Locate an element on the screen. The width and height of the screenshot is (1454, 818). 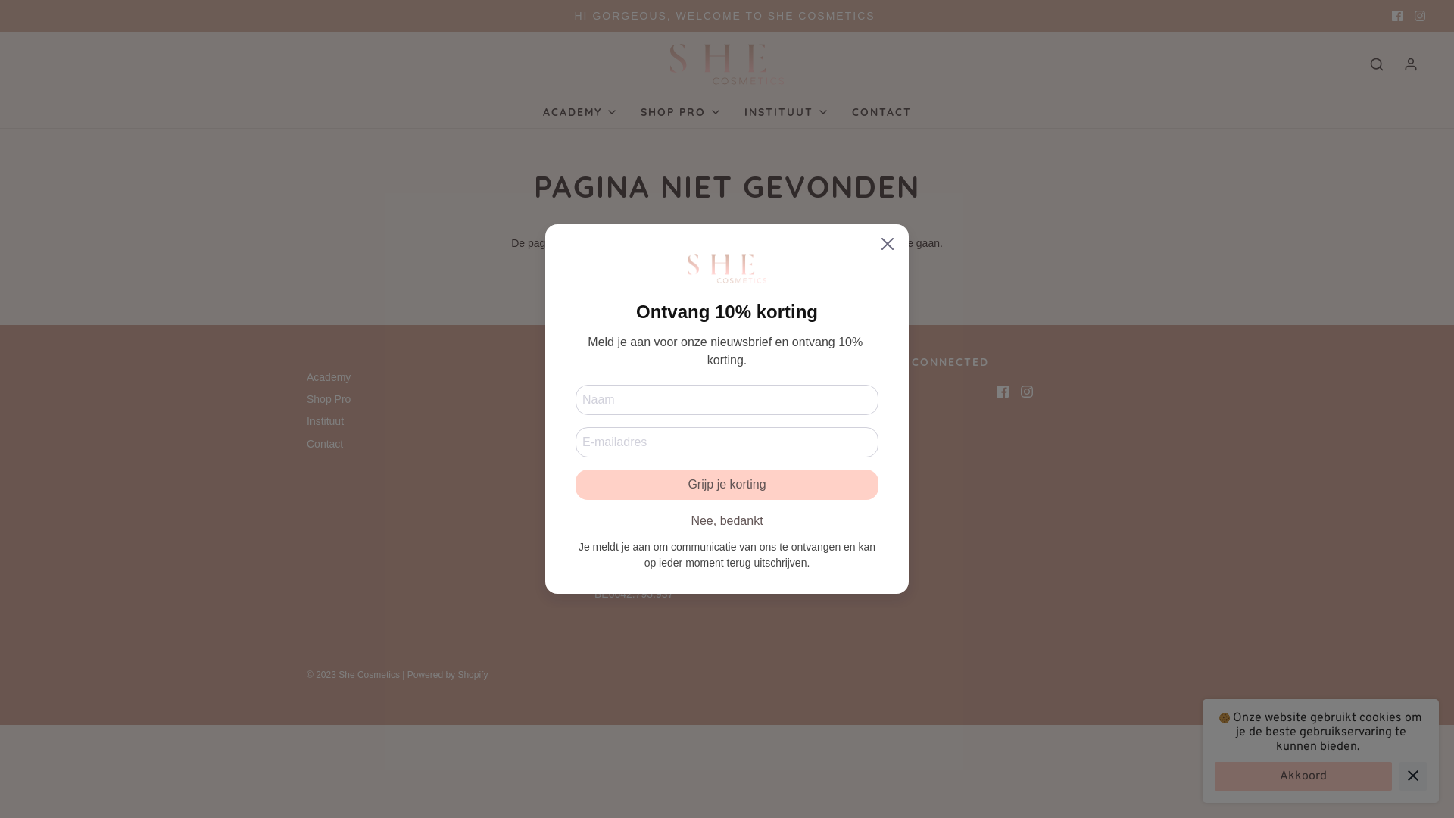
Instagram icon is located at coordinates (1027, 390).